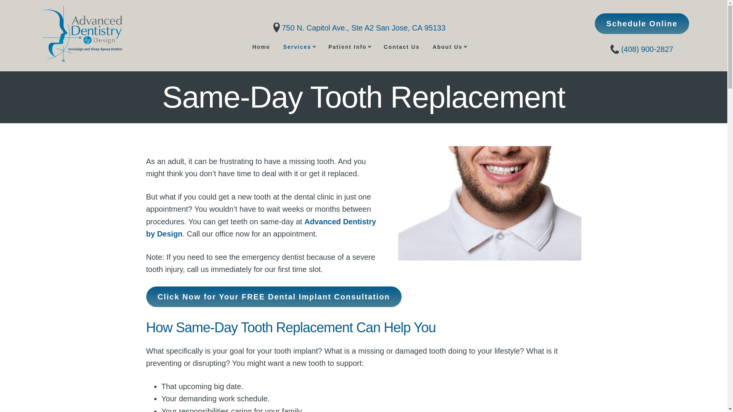 This screenshot has width=733, height=412. Describe the element at coordinates (299, 47) in the screenshot. I see `Services` at that location.